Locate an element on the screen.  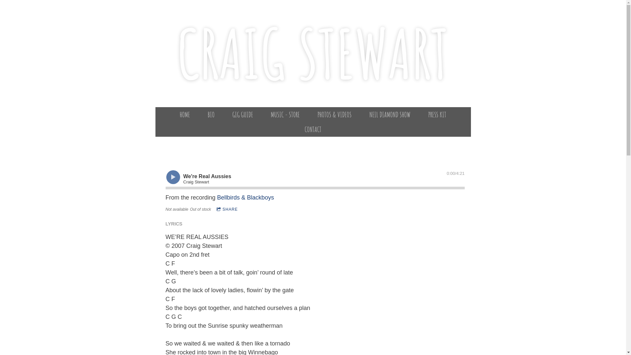
SHARE is located at coordinates (227, 209).